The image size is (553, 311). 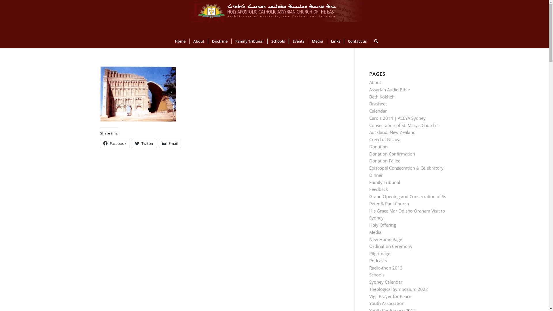 I want to click on Facebook, so click(x=115, y=143).